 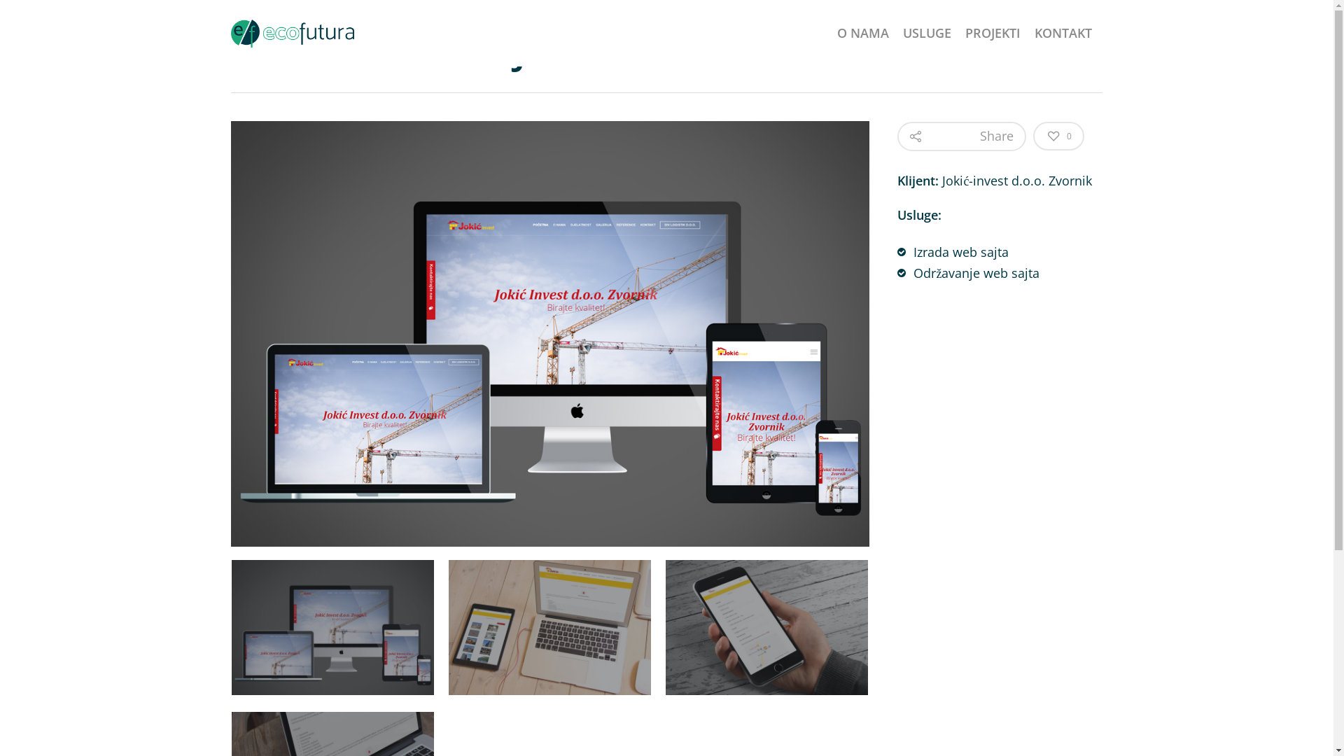 What do you see at coordinates (767, 627) in the screenshot?
I see `resp-jokic-inv-3` at bounding box center [767, 627].